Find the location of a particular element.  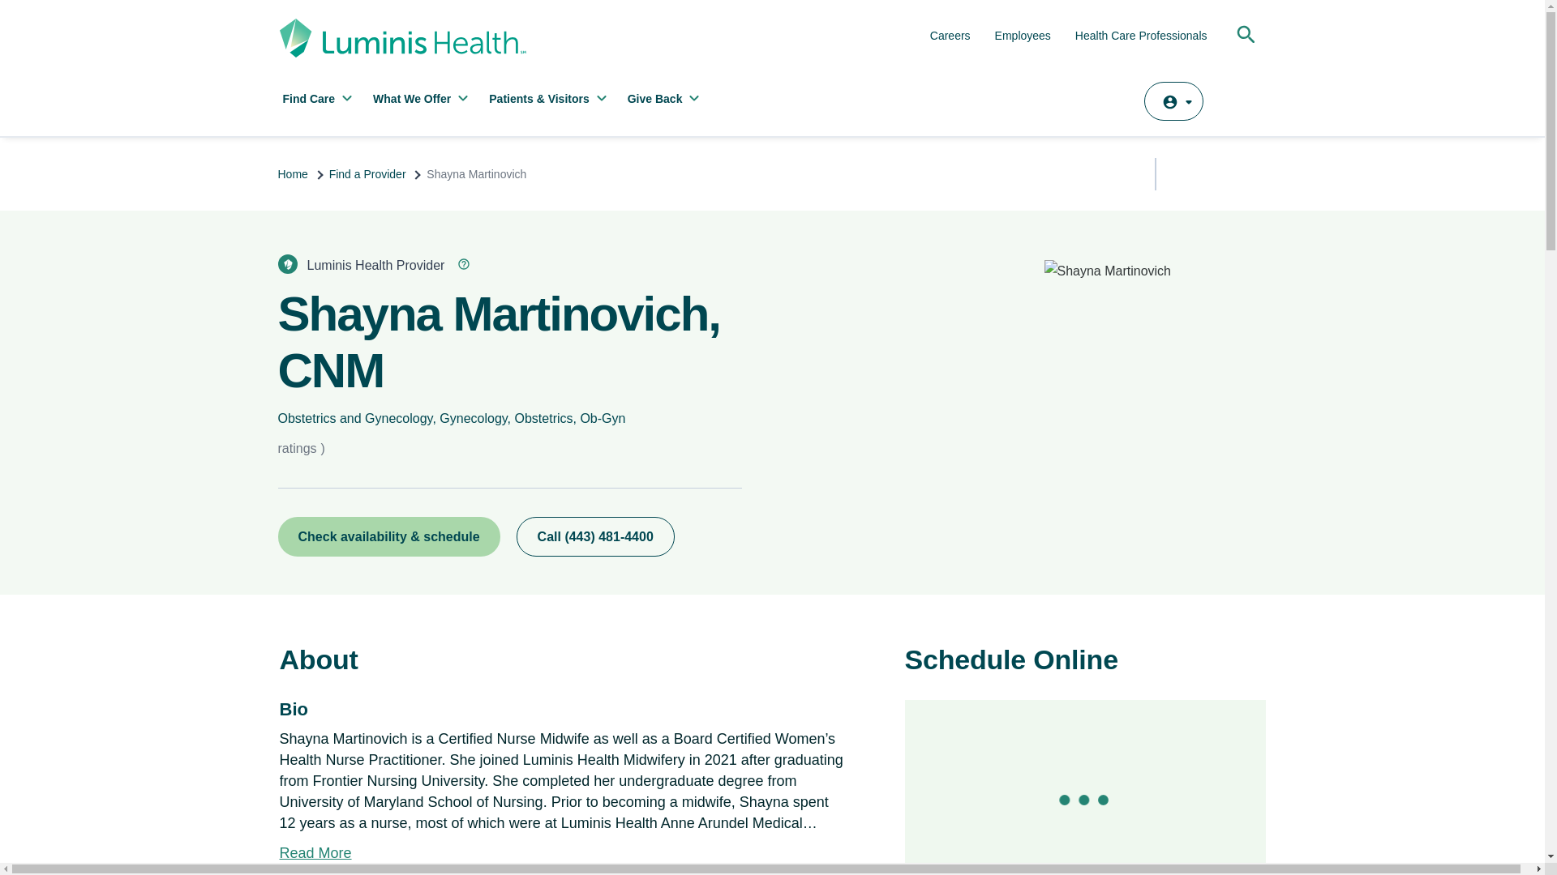

Opens the print menu is located at coordinates (1250, 173).